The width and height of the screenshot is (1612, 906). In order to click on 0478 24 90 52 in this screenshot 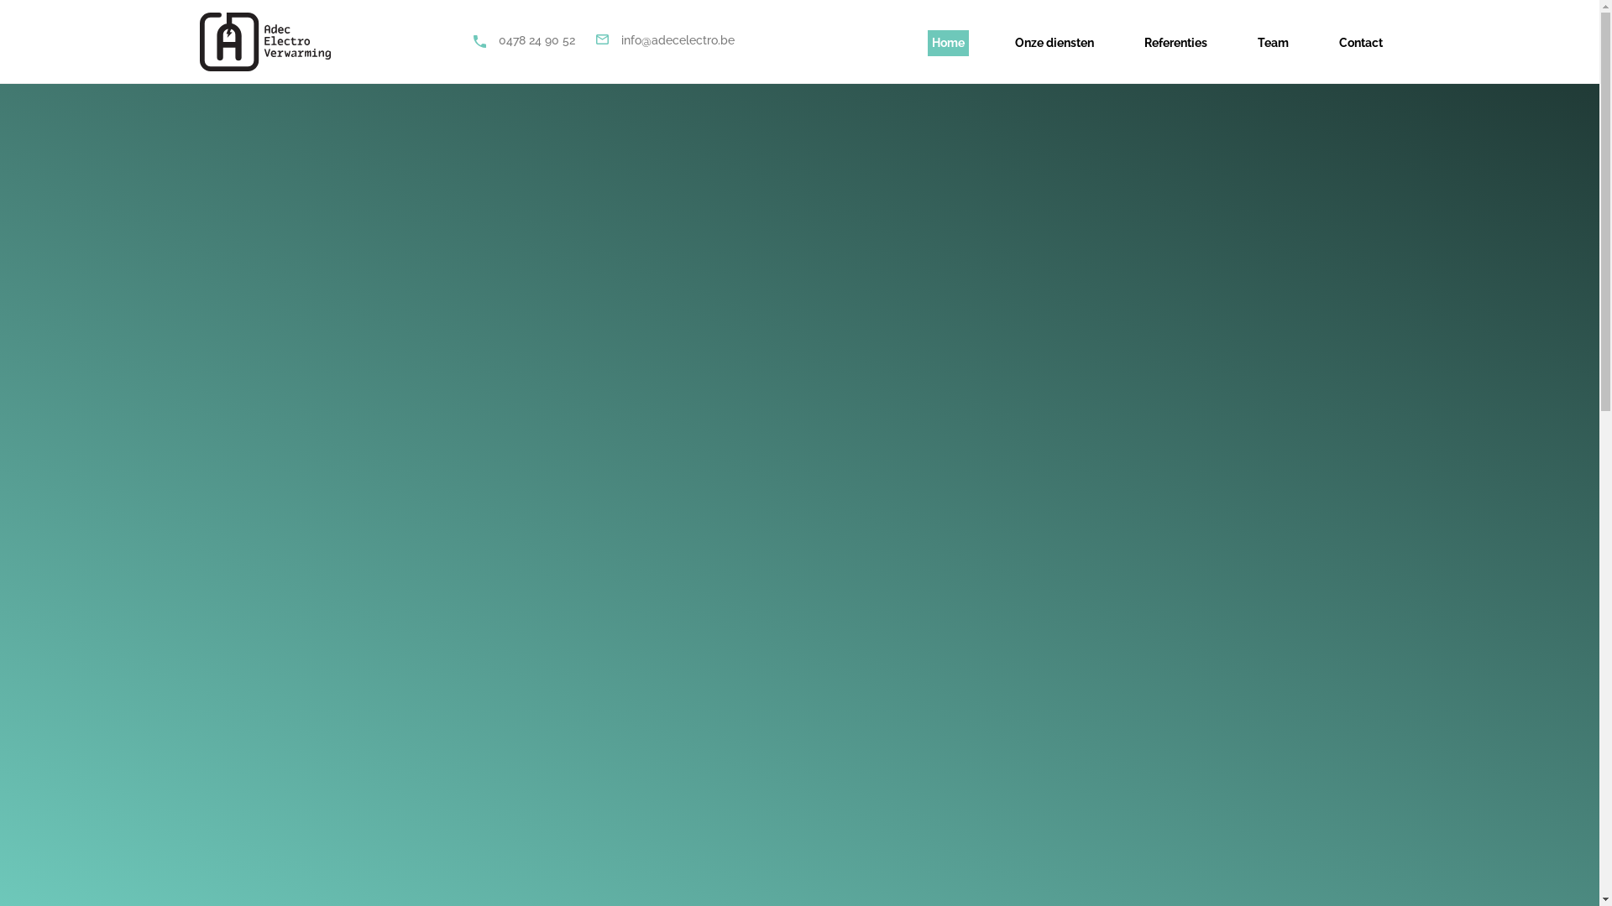, I will do `click(537, 42)`.